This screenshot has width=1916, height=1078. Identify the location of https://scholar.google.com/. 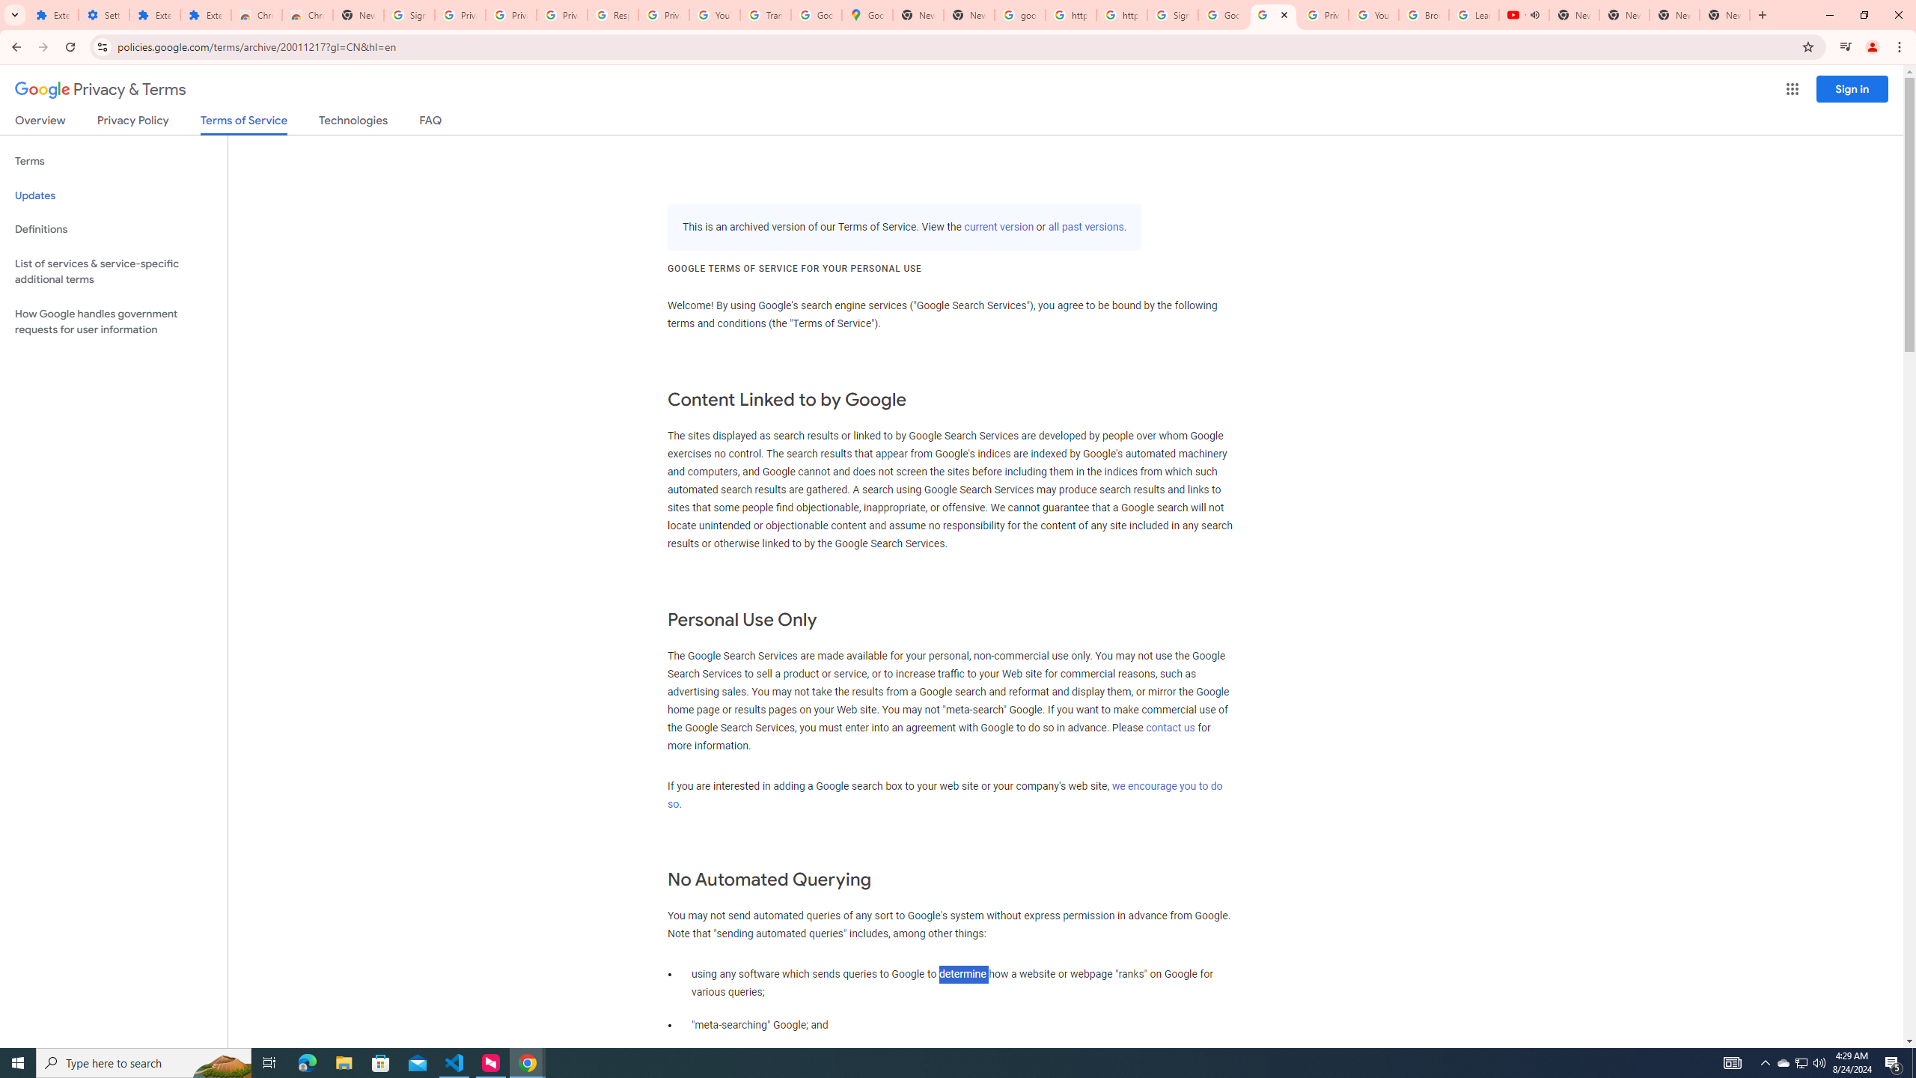
(1070, 15).